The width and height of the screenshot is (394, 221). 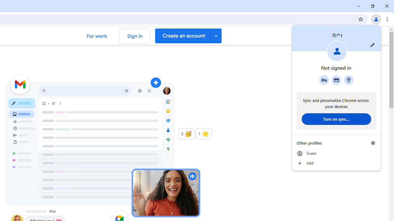 What do you see at coordinates (372, 45) in the screenshot?
I see `Customize profile` at bounding box center [372, 45].